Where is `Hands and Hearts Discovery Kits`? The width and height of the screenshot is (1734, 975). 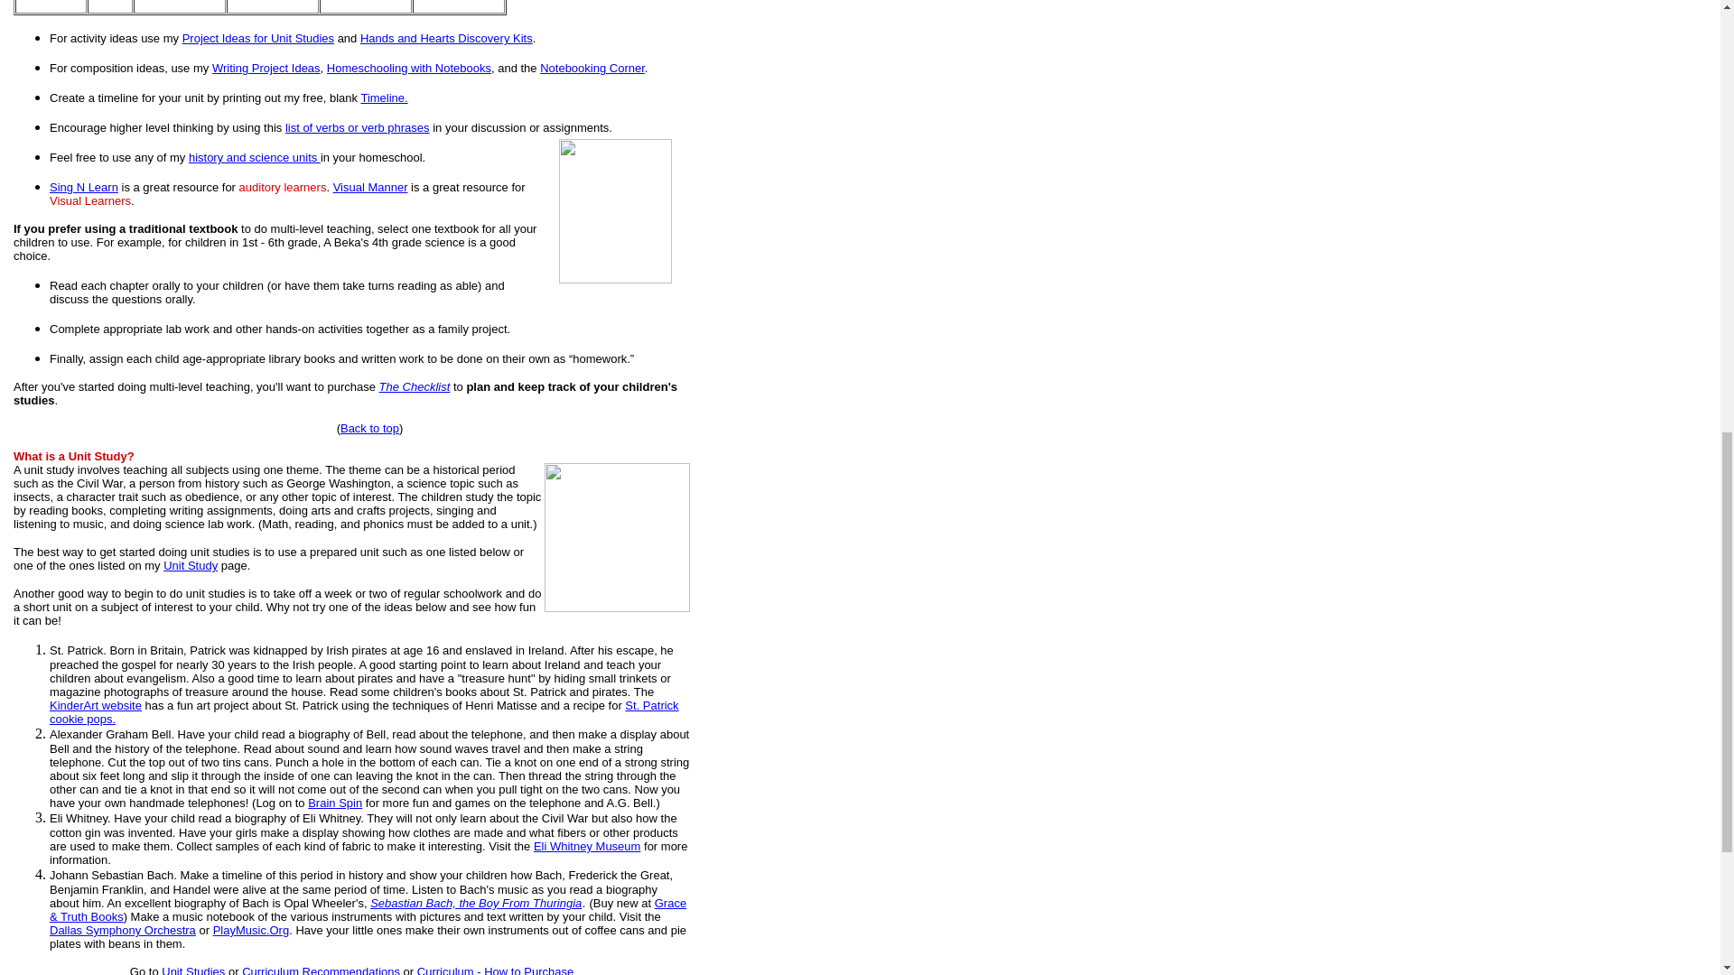 Hands and Hearts Discovery Kits is located at coordinates (446, 38).